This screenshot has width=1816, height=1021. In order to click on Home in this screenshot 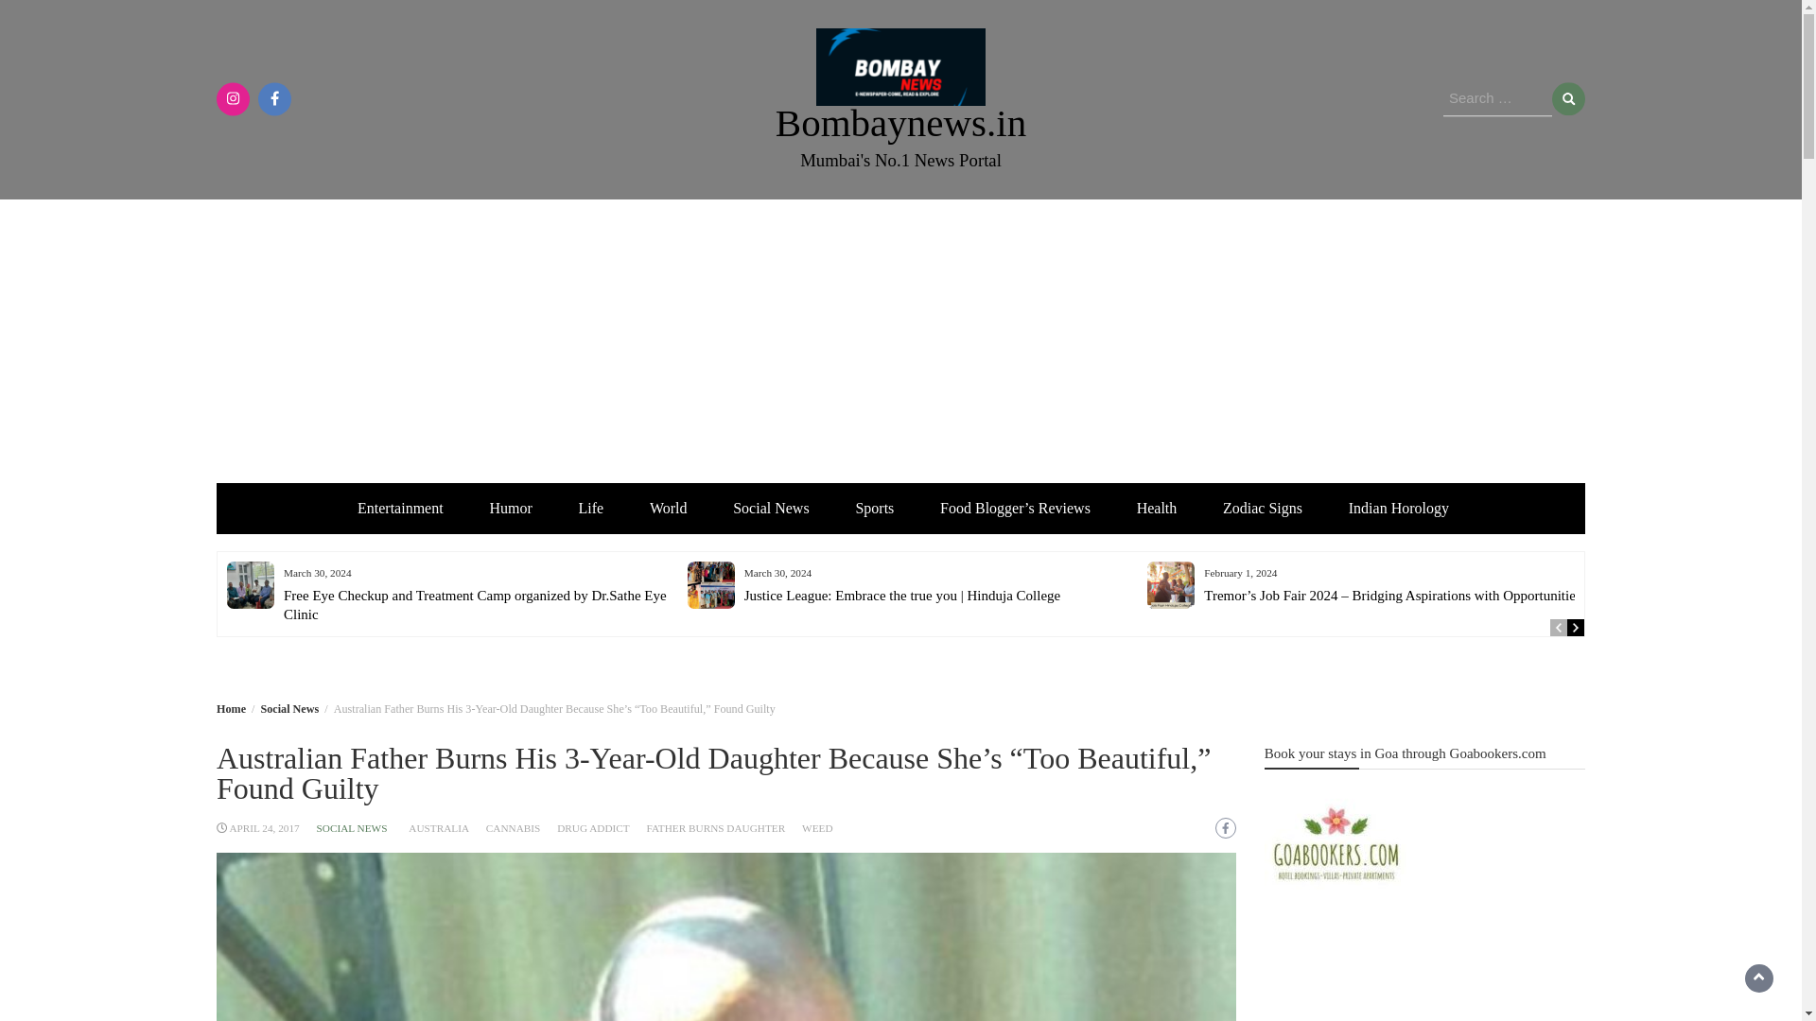, I will do `click(231, 707)`.